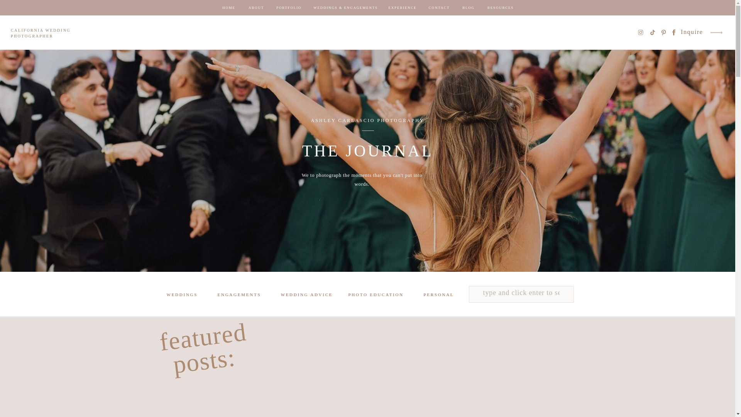 Image resolution: width=741 pixels, height=417 pixels. What do you see at coordinates (442, 295) in the screenshot?
I see `PERSONAL` at bounding box center [442, 295].